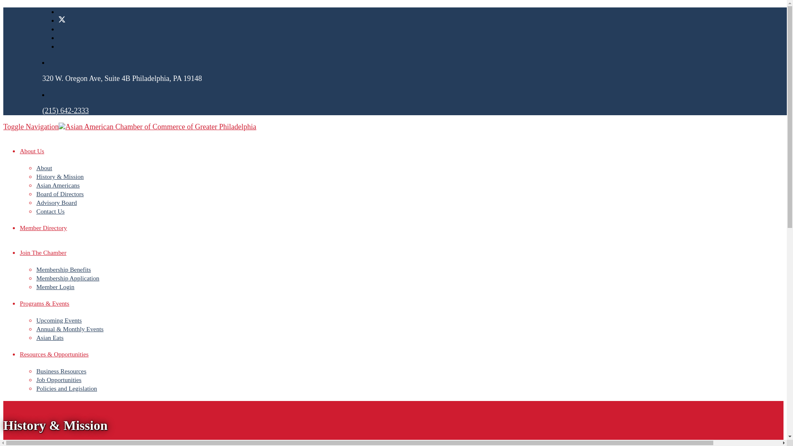  I want to click on Contact Us, so click(50, 211).